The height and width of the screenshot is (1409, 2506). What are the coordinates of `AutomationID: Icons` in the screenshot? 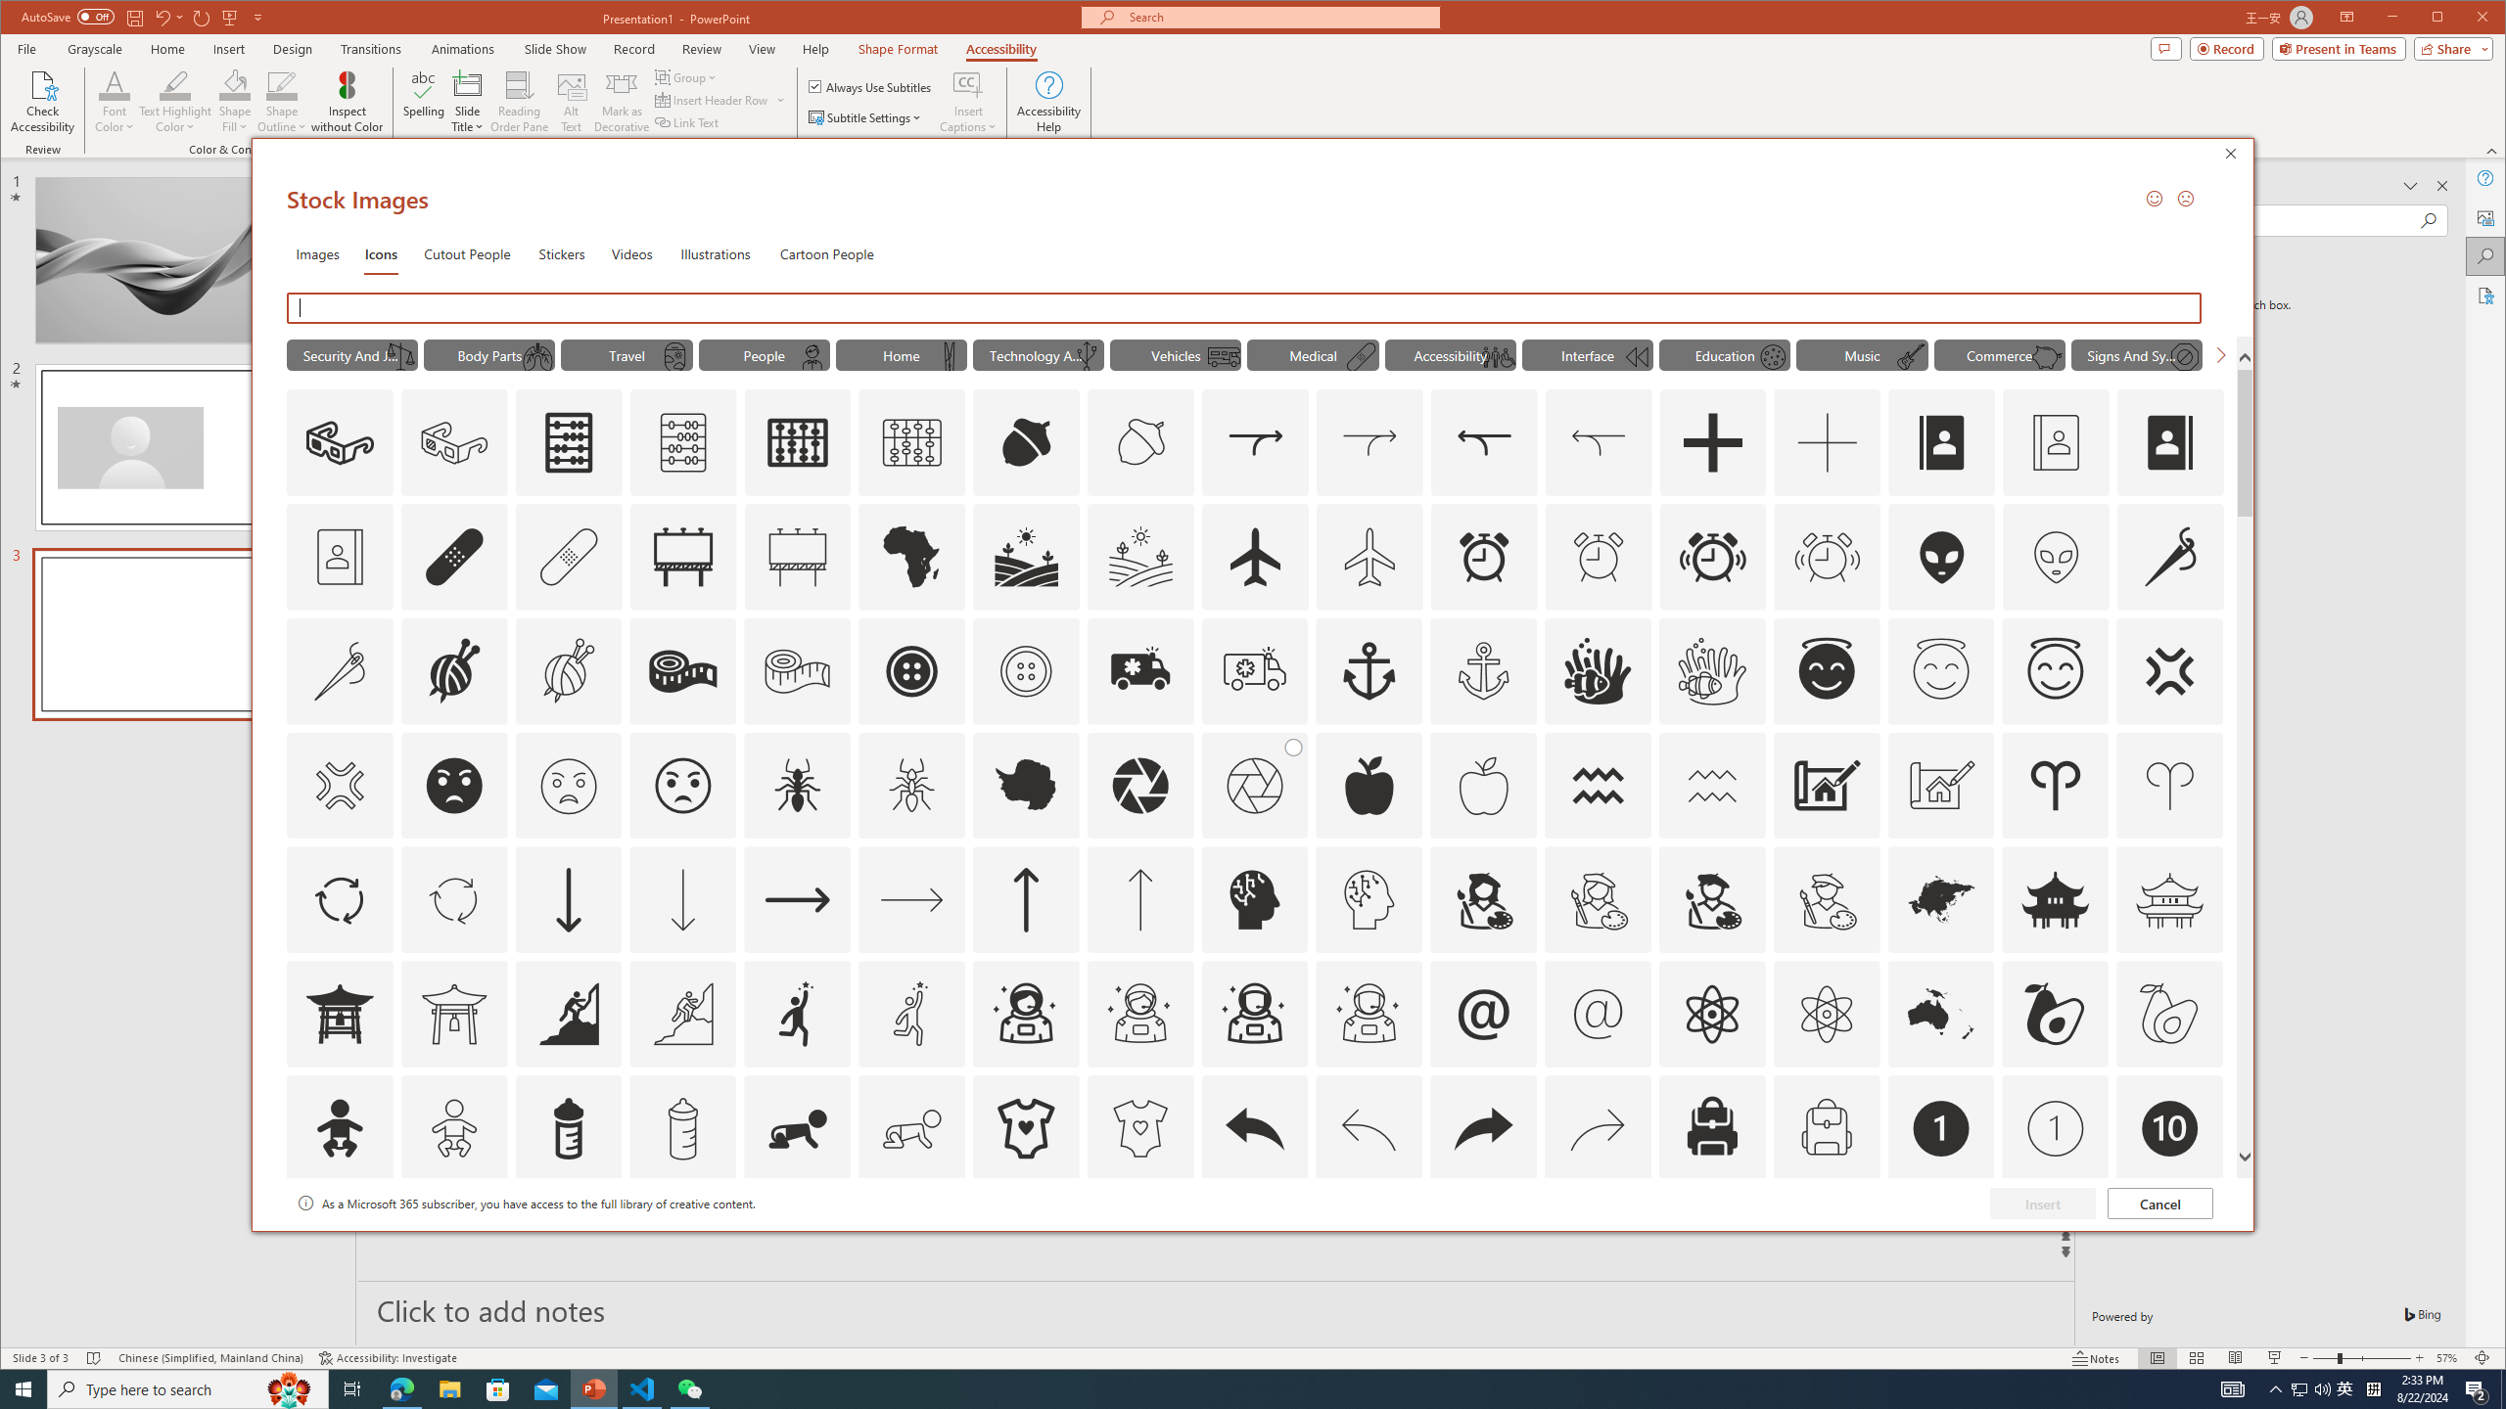 It's located at (2169, 1243).